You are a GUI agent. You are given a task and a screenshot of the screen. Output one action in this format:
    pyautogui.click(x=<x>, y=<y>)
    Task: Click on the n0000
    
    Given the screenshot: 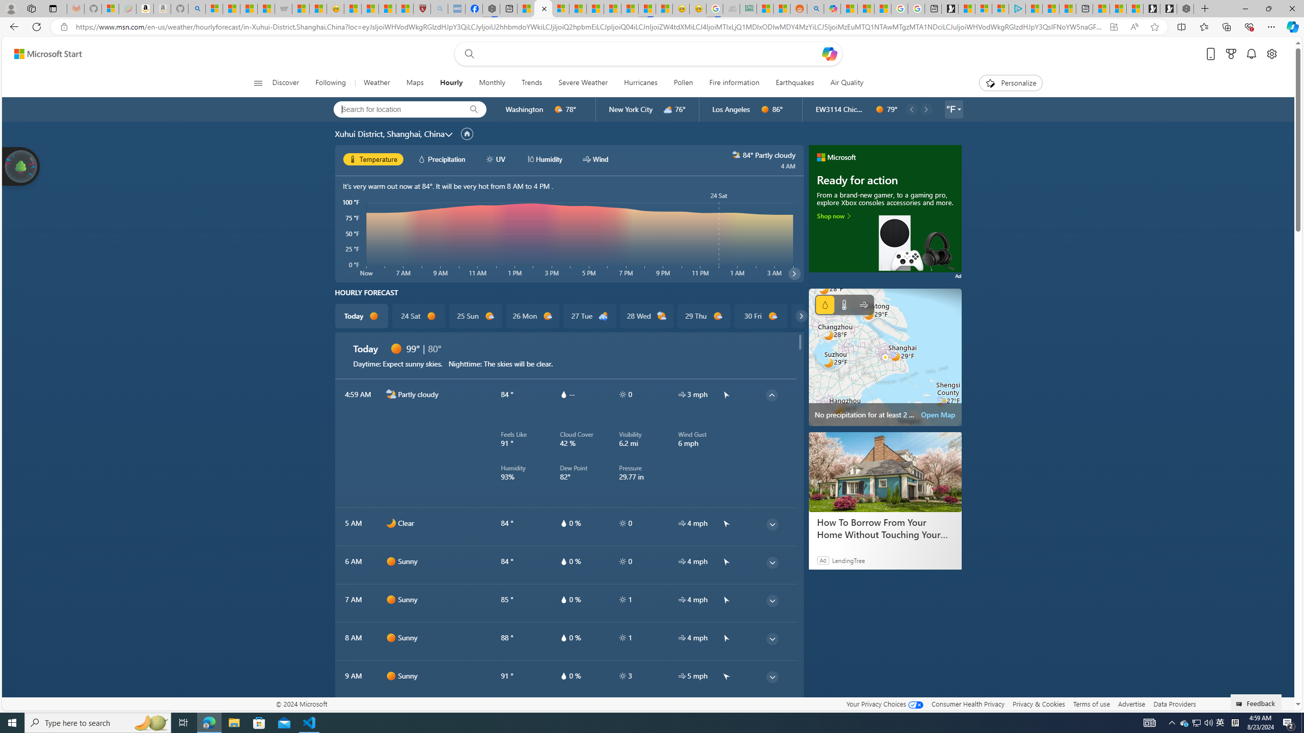 What is the action you would take?
    pyautogui.click(x=391, y=523)
    